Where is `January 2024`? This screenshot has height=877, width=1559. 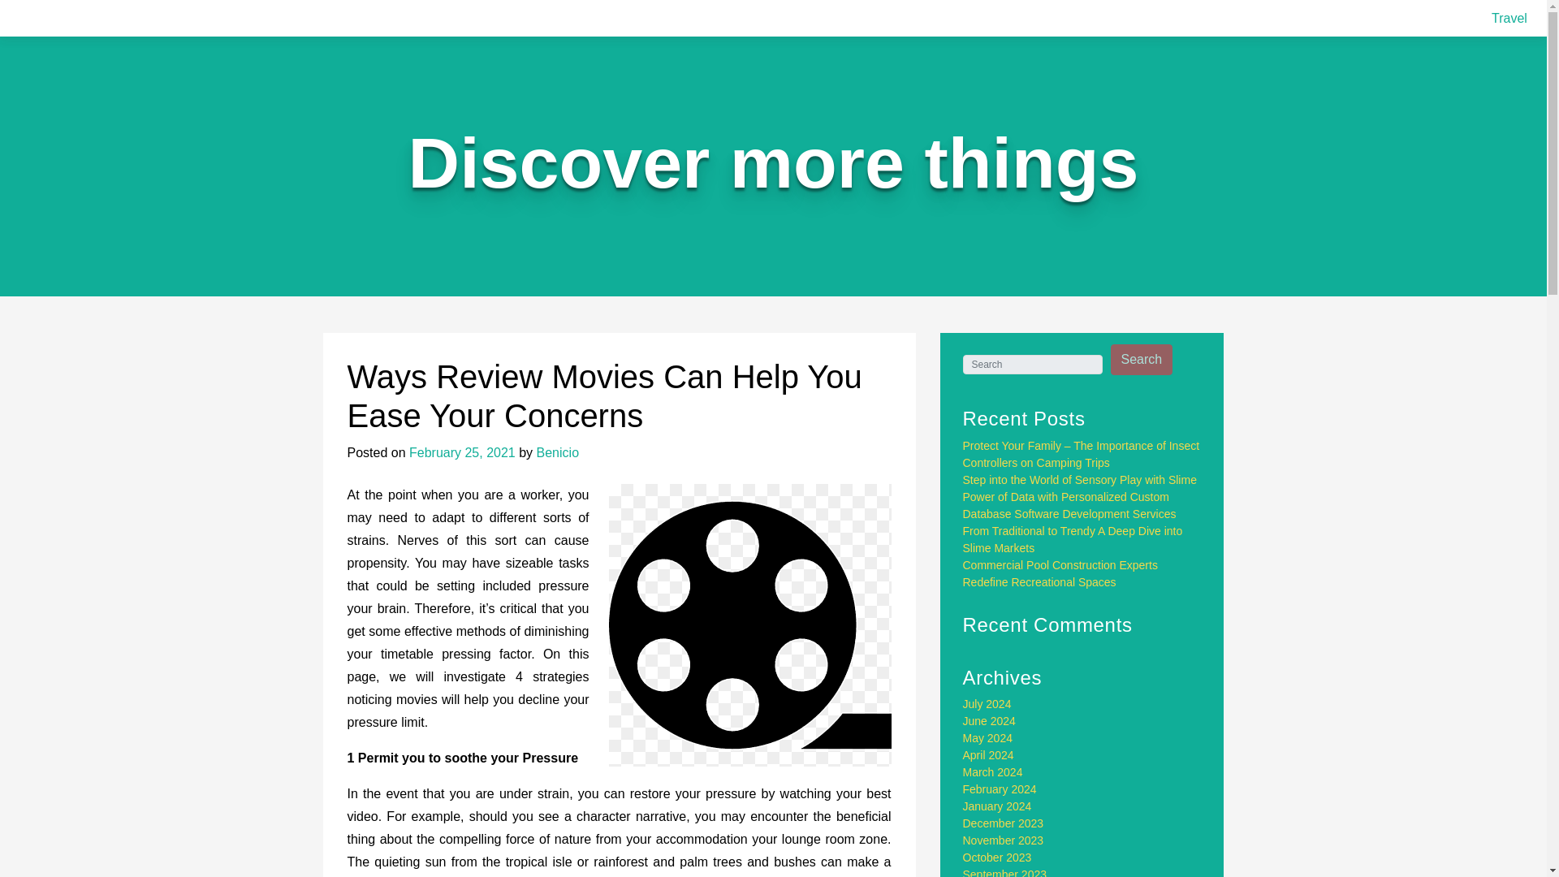
January 2024 is located at coordinates (997, 806).